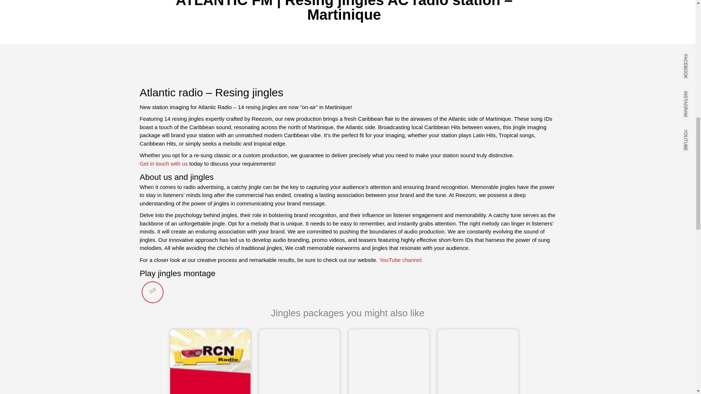 Image resolution: width=701 pixels, height=394 pixels. Describe the element at coordinates (401, 260) in the screenshot. I see `YouTube channel.` at that location.